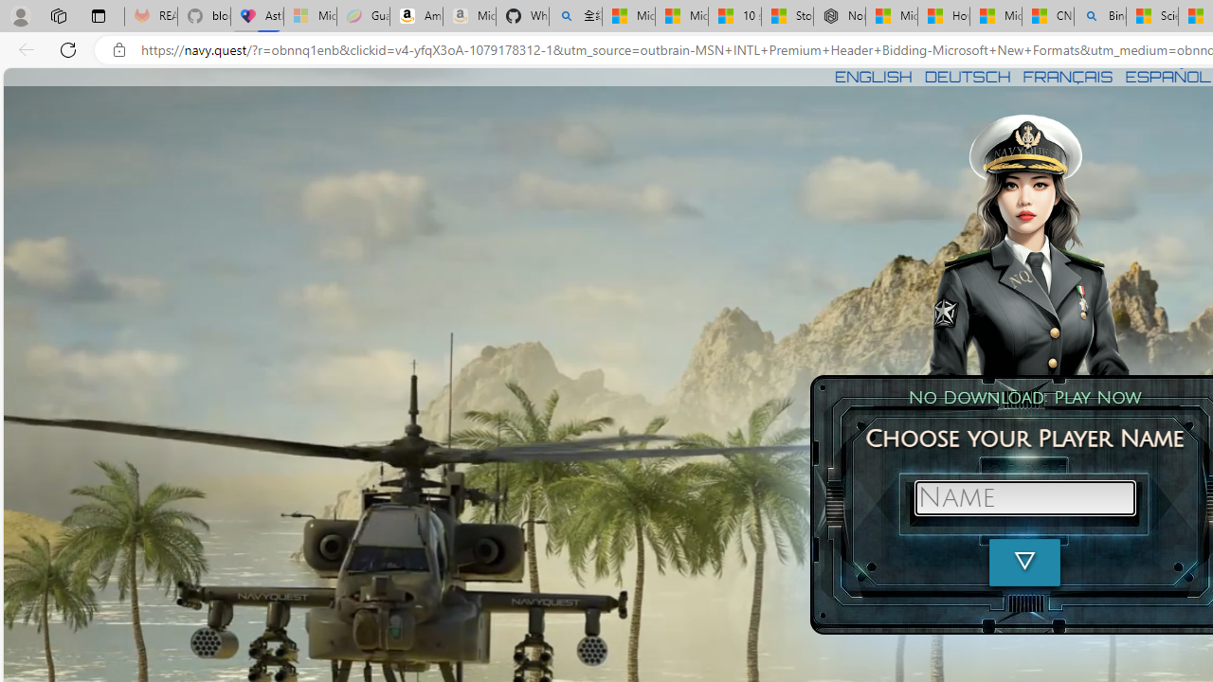 Image resolution: width=1213 pixels, height=682 pixels. What do you see at coordinates (787, 17) in the screenshot?
I see `Stocks - MSN` at bounding box center [787, 17].